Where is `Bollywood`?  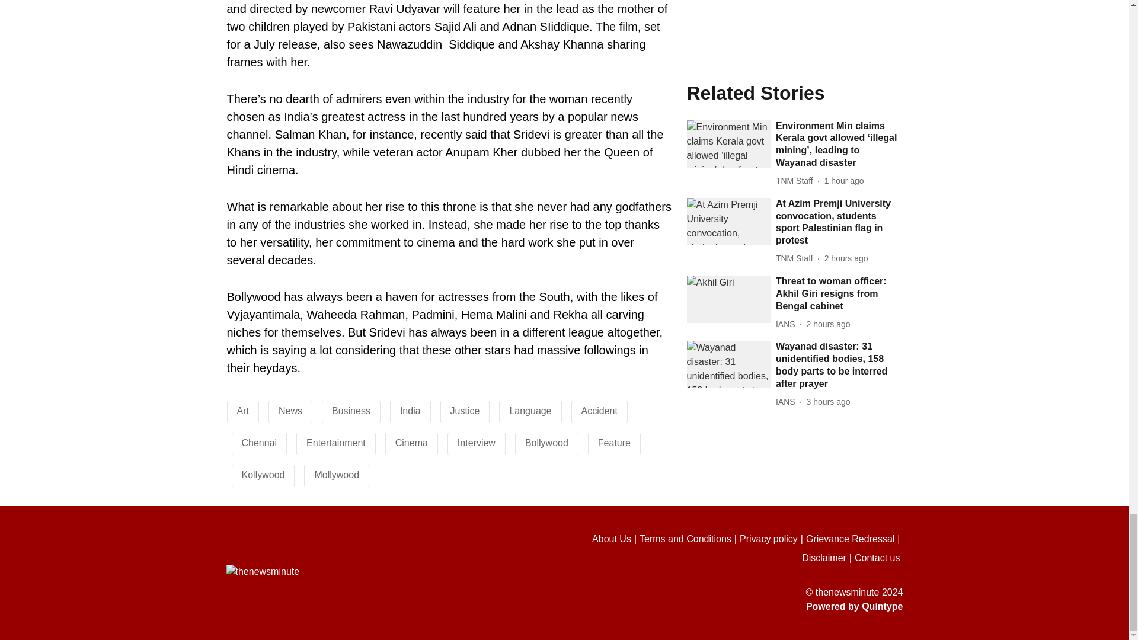
Bollywood is located at coordinates (546, 443).